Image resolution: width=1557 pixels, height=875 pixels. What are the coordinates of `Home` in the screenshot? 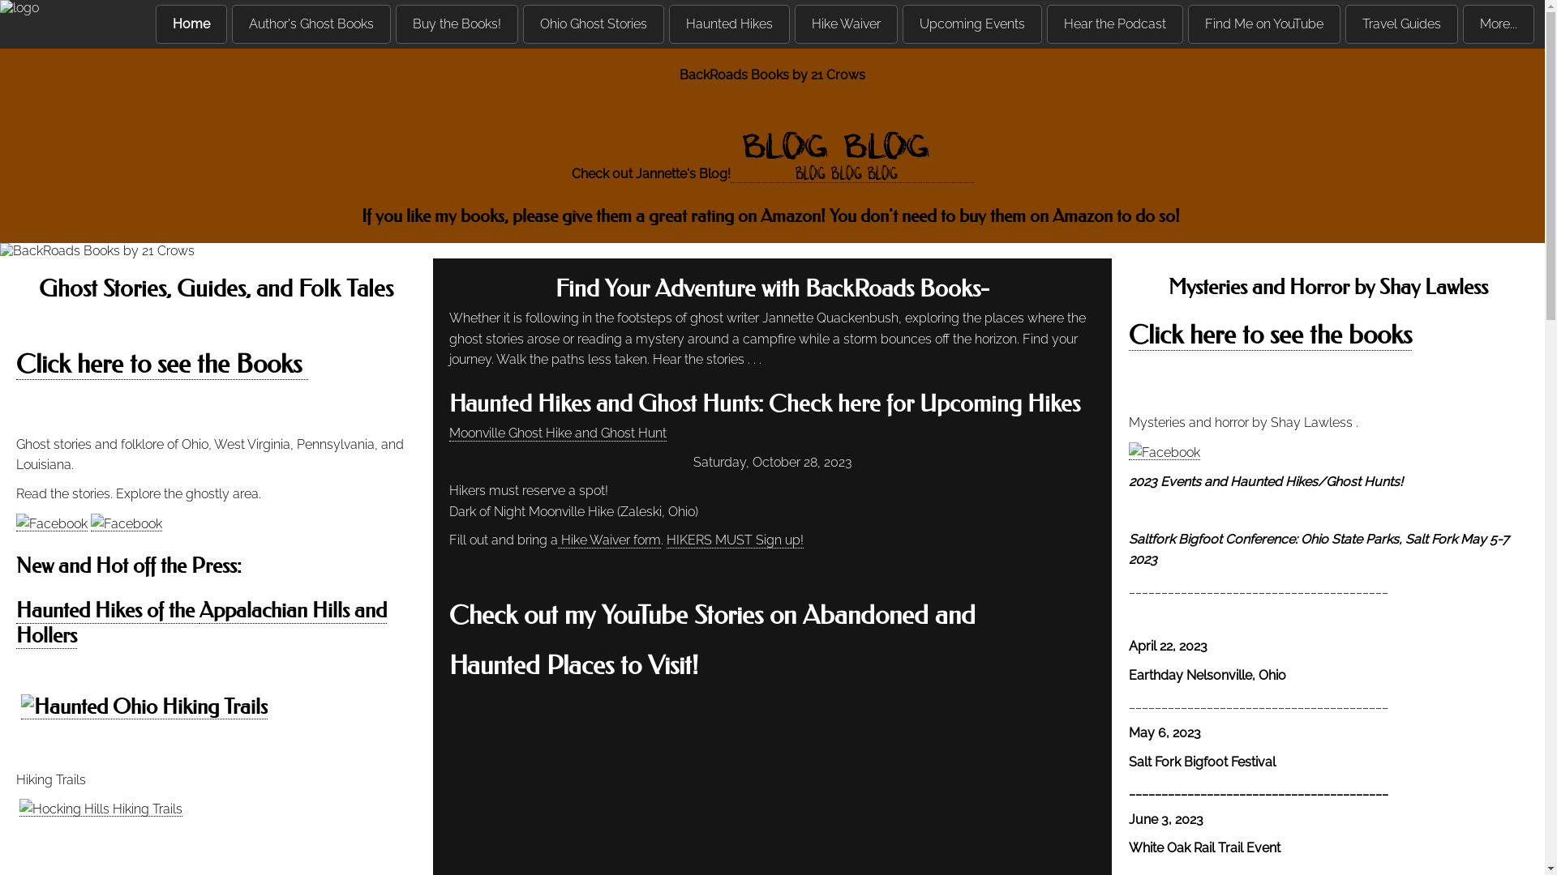 It's located at (191, 24).